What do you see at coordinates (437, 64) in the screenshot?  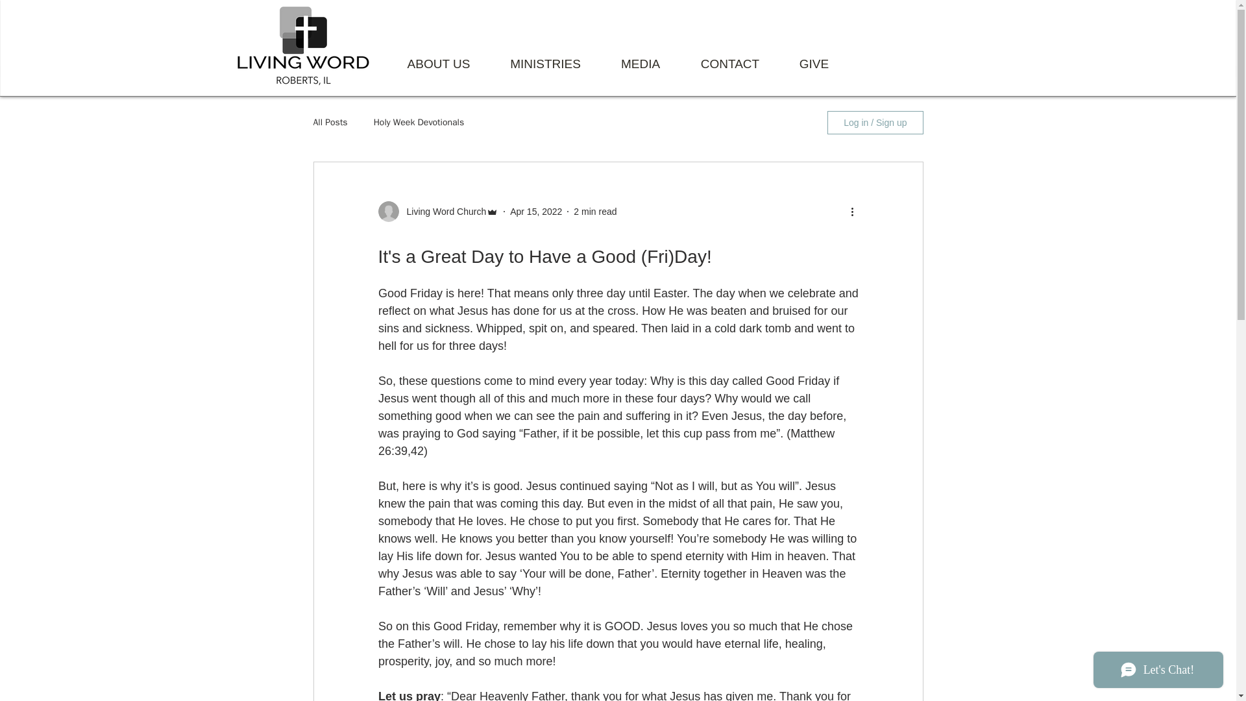 I see `ABOUT US` at bounding box center [437, 64].